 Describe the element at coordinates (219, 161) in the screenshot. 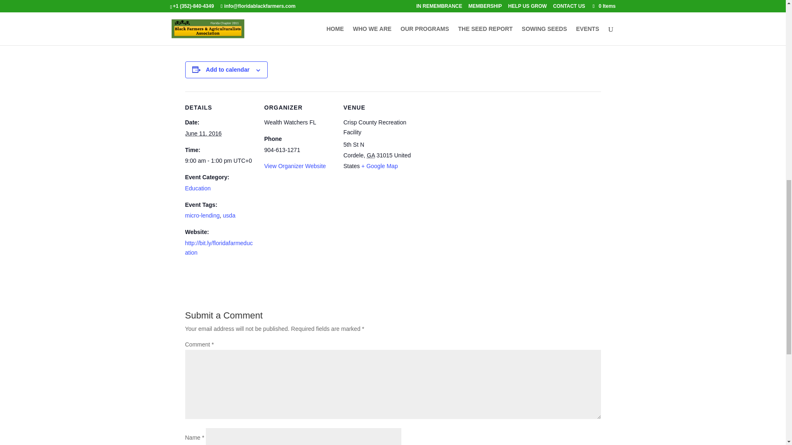

I see `2016-06-11` at that location.